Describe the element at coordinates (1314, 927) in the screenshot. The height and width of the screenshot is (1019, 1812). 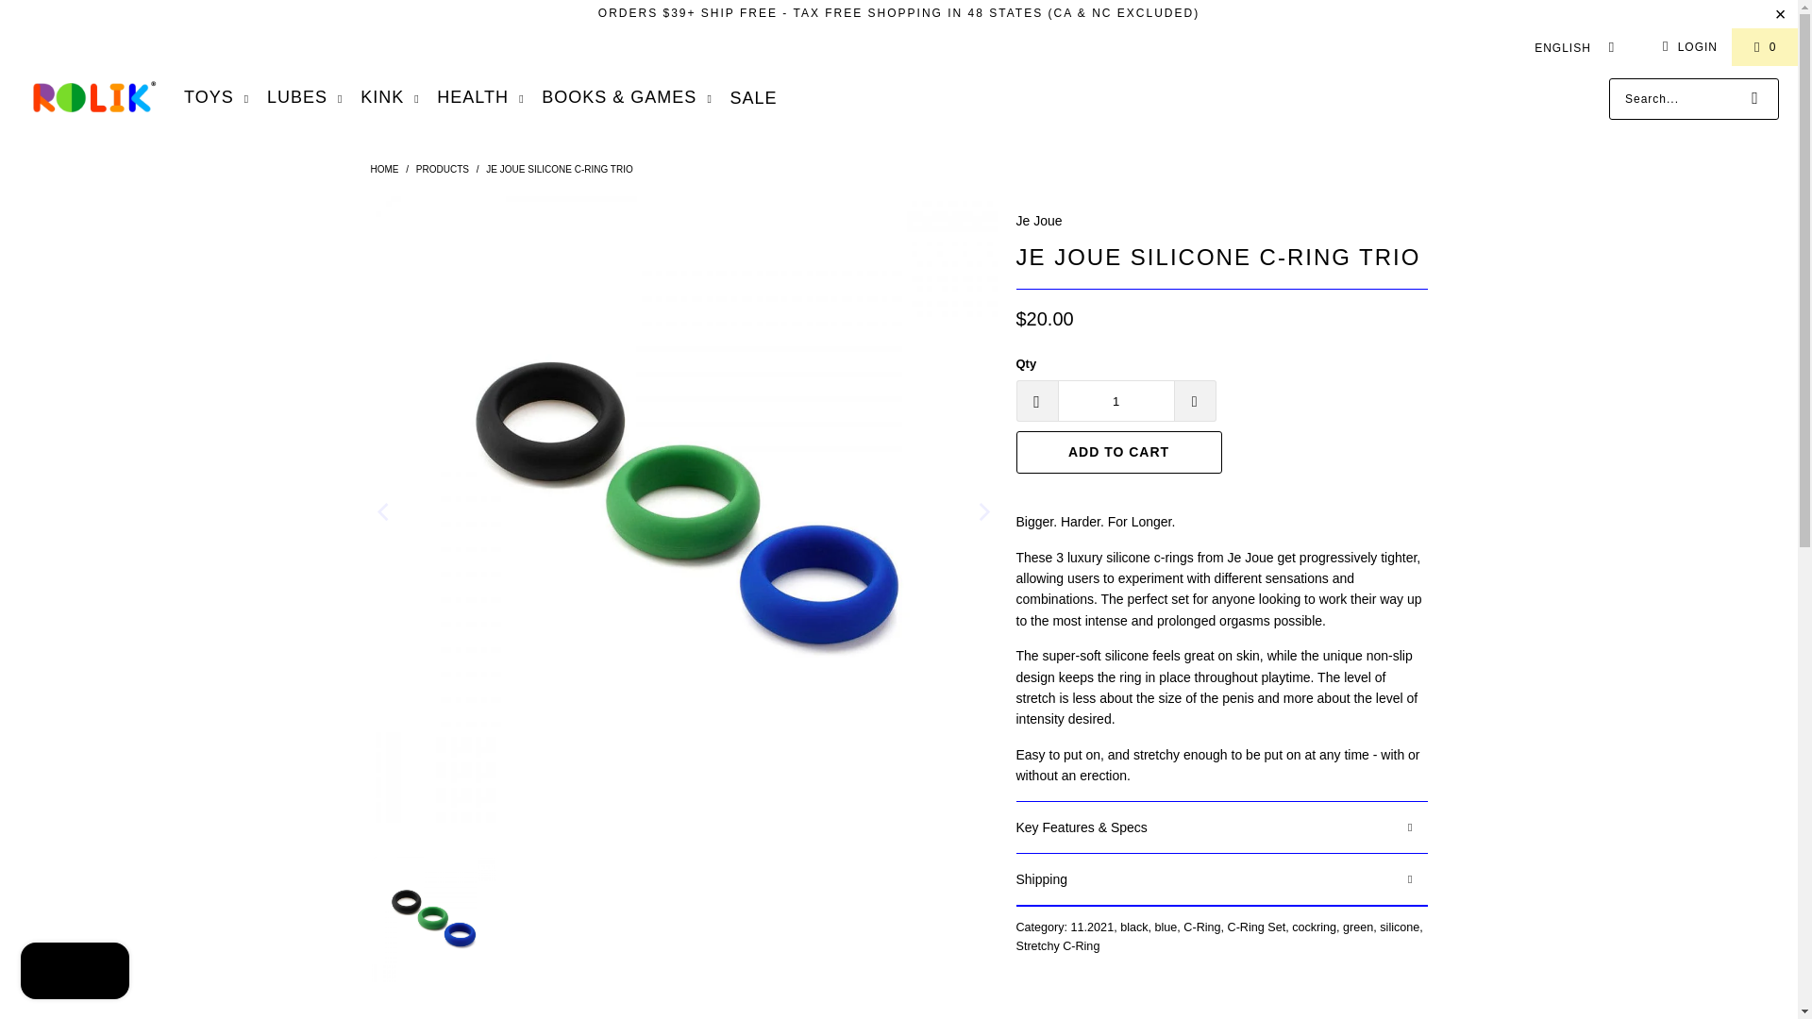
I see `Products tagged cockring` at that location.